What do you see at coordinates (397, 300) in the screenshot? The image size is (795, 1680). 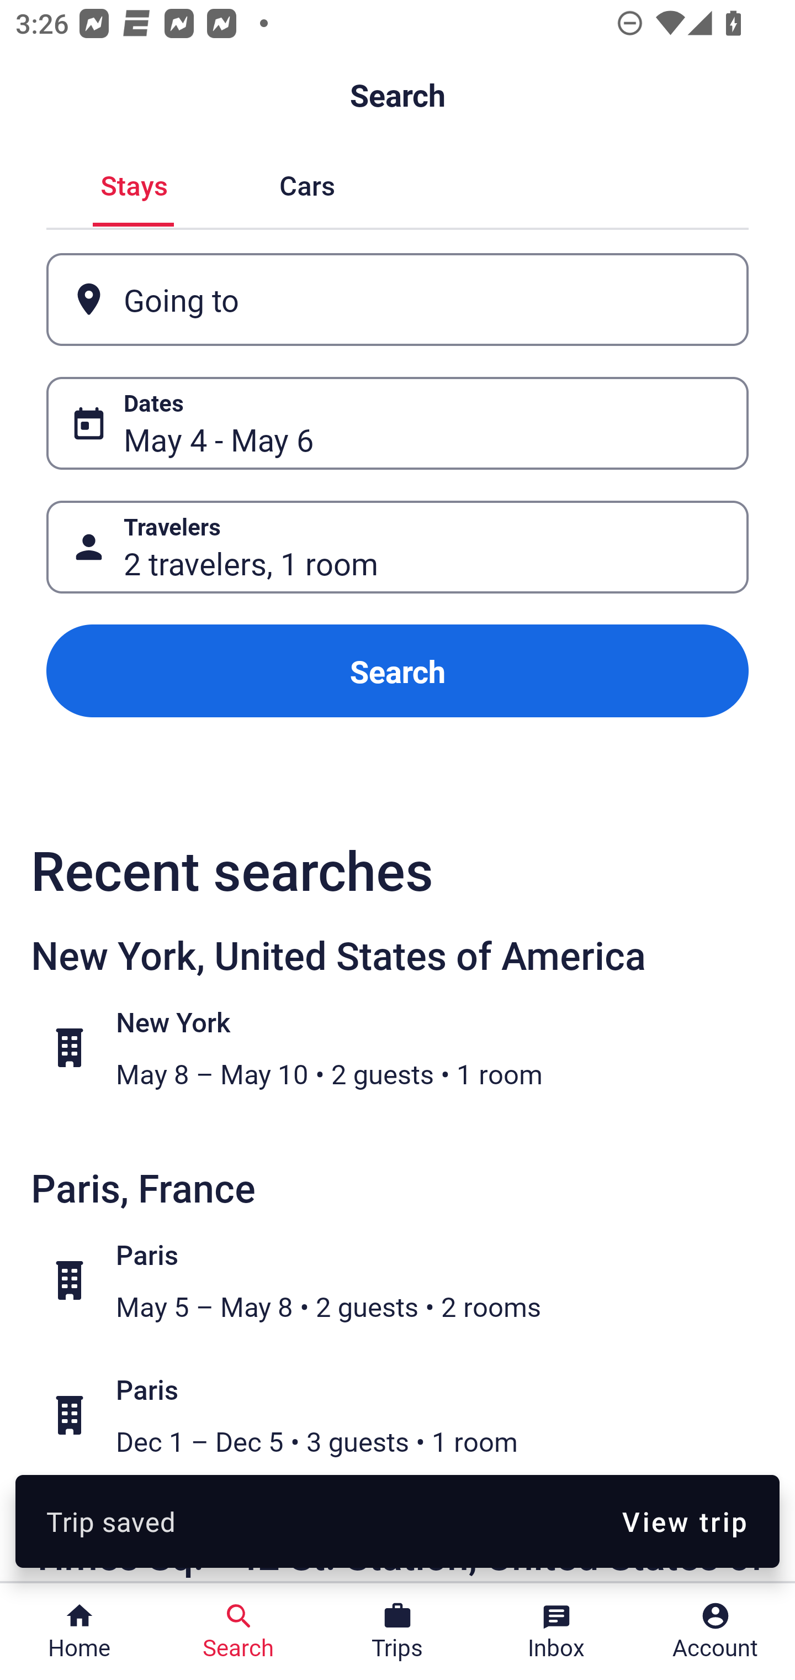 I see `Going to Button` at bounding box center [397, 300].